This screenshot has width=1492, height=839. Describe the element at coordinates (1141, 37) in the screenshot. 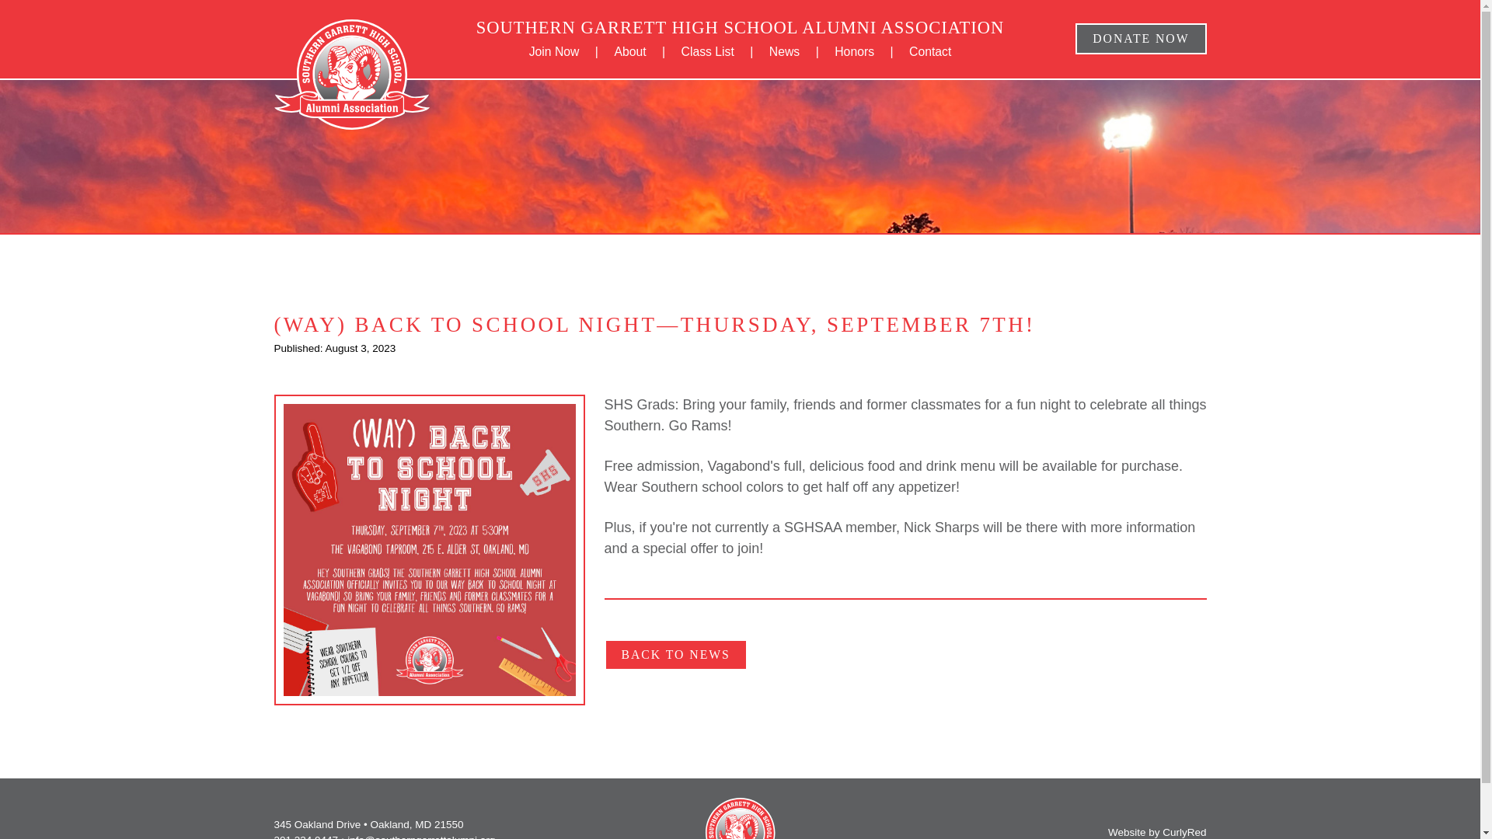

I see `DONATE NOW` at that location.